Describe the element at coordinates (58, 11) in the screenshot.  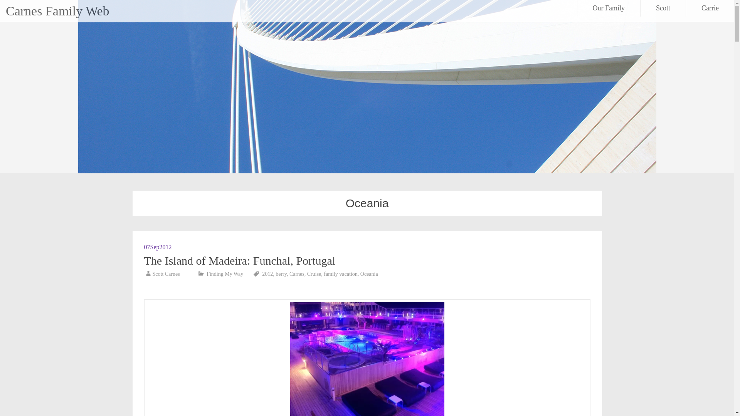
I see `Carnes Family Web` at that location.